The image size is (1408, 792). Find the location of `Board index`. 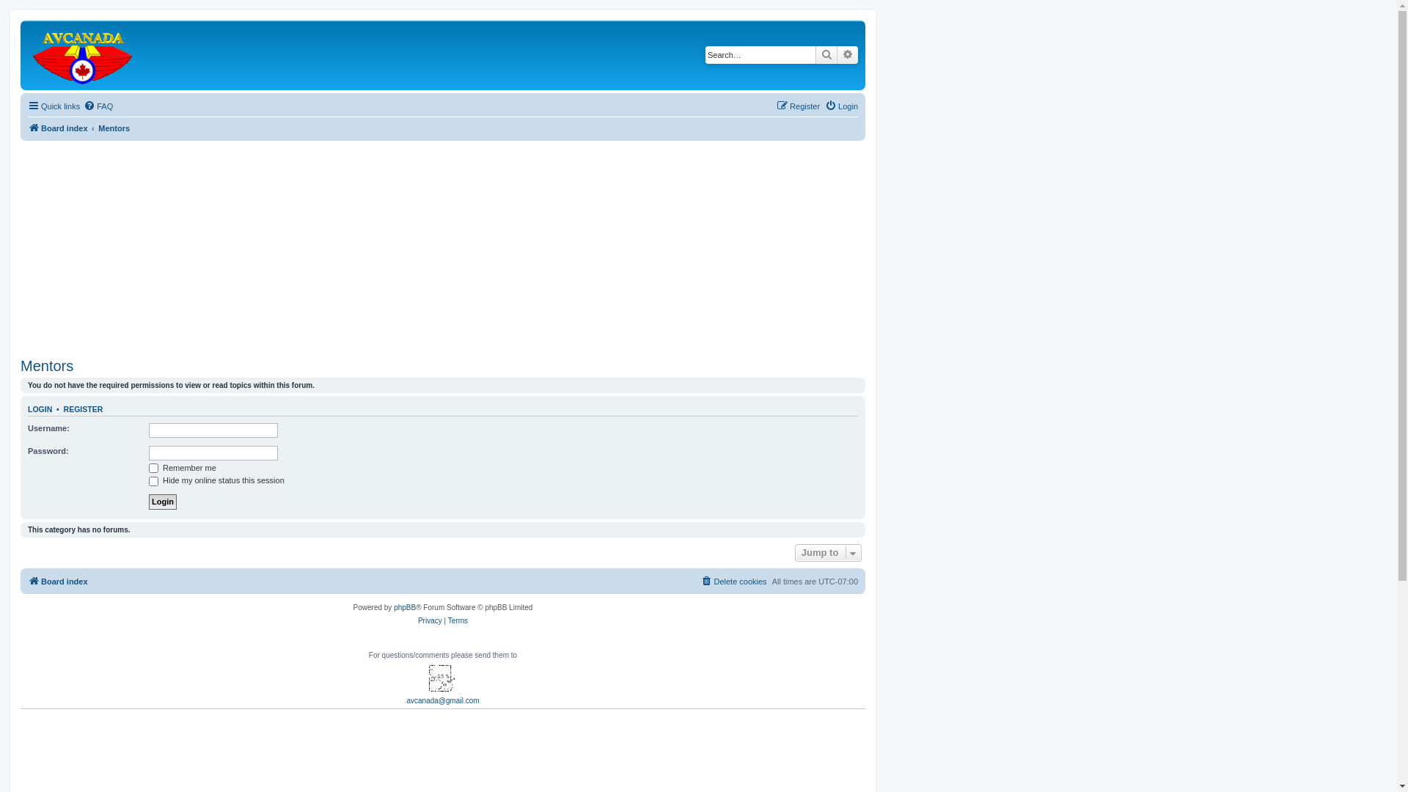

Board index is located at coordinates (58, 128).